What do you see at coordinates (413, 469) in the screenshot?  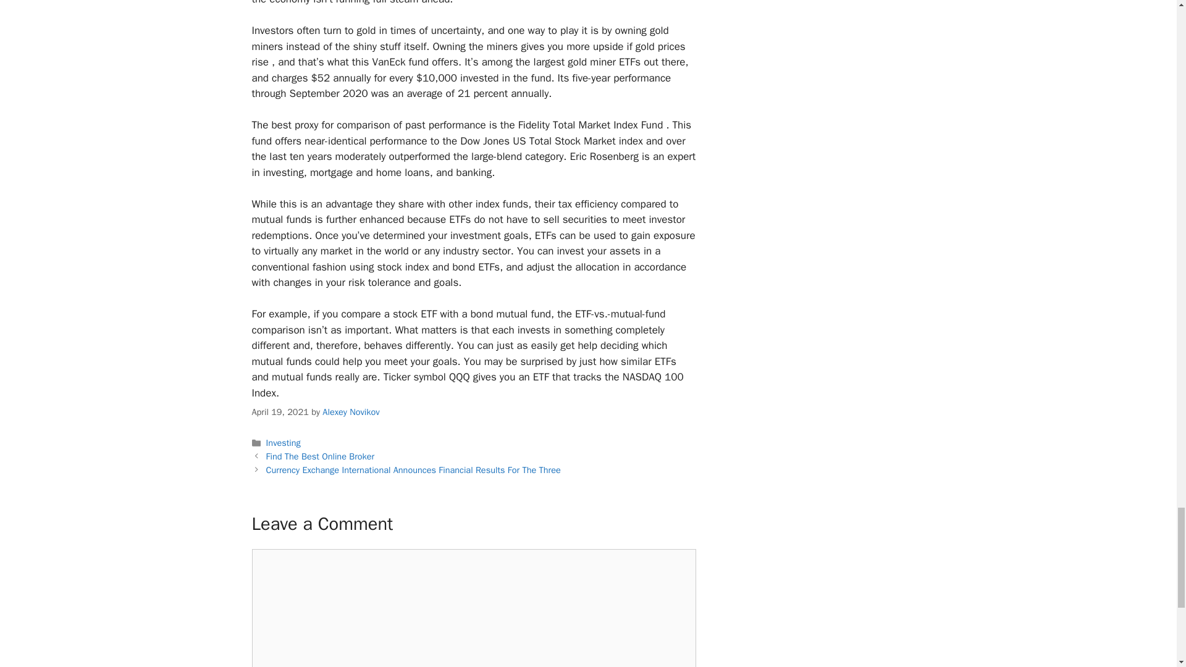 I see `Next` at bounding box center [413, 469].